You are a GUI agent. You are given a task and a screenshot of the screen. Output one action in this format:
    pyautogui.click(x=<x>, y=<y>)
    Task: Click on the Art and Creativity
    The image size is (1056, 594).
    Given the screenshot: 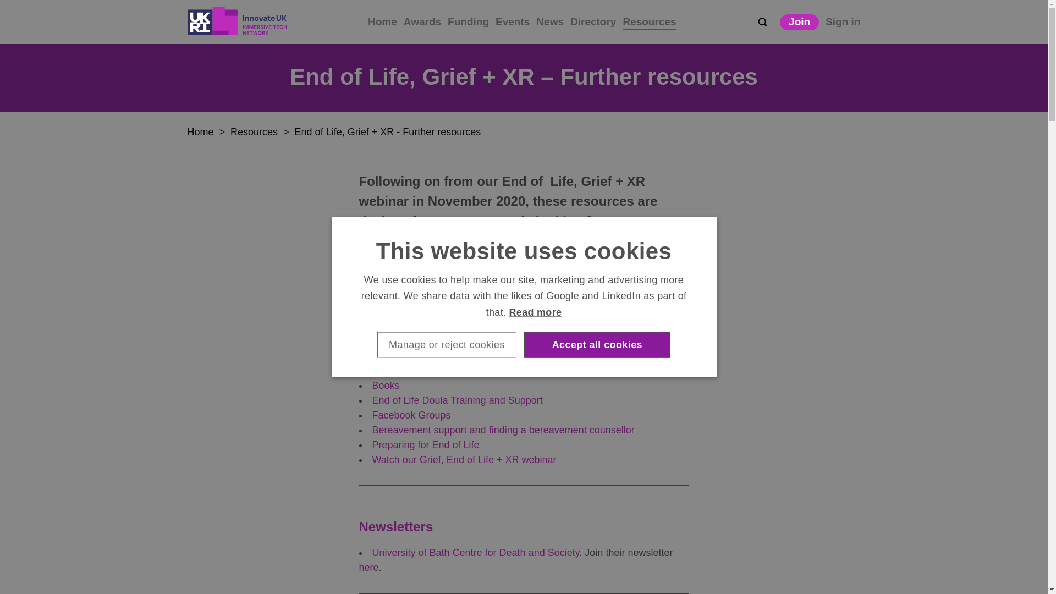 What is the action you would take?
    pyautogui.click(x=409, y=341)
    